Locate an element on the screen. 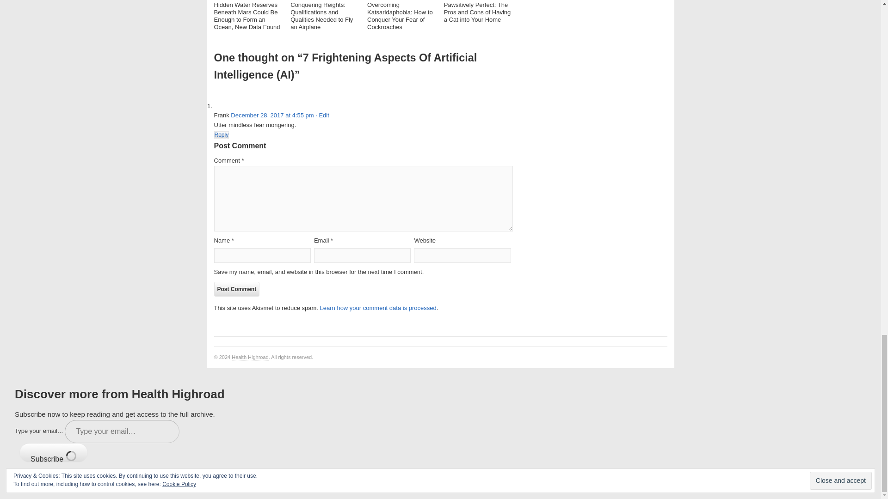  Edit Comment is located at coordinates (322, 115).